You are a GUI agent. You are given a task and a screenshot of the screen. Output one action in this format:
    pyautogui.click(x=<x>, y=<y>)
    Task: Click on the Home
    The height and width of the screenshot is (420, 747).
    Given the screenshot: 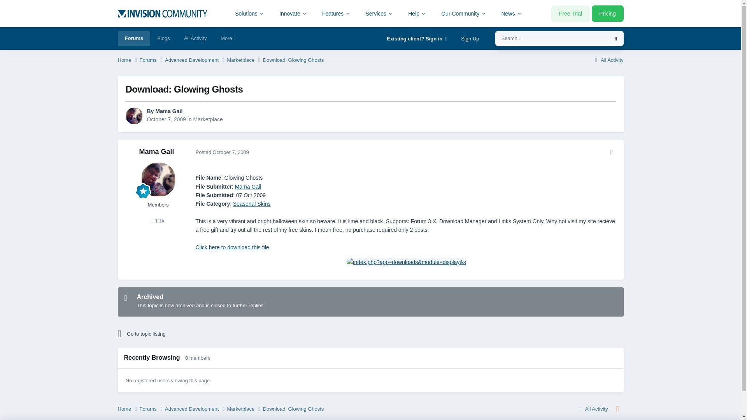 What is the action you would take?
    pyautogui.click(x=128, y=60)
    